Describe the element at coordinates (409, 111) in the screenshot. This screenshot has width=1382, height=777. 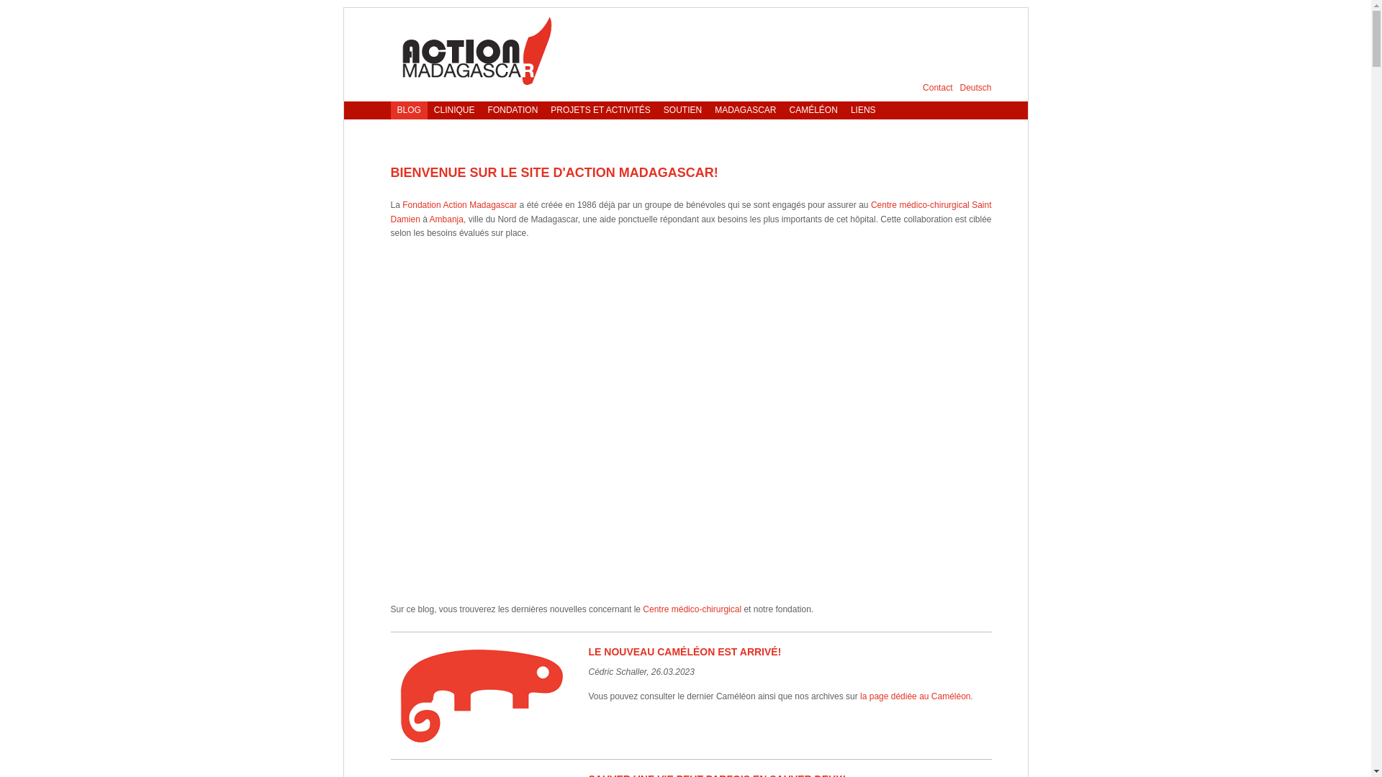
I see `BLOG` at that location.